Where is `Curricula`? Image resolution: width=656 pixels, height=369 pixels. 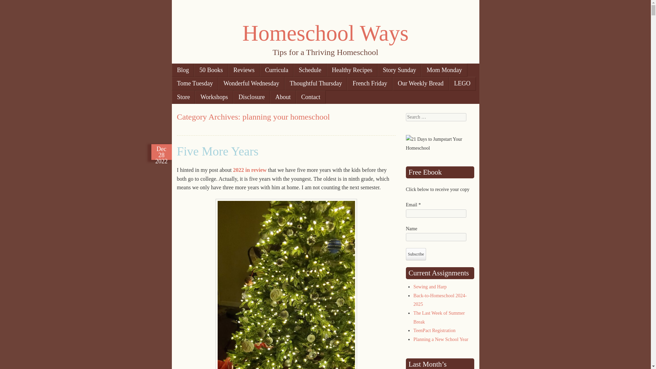 Curricula is located at coordinates (276, 70).